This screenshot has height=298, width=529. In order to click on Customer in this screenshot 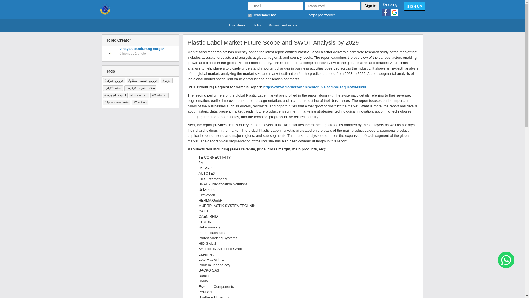, I will do `click(159, 95)`.